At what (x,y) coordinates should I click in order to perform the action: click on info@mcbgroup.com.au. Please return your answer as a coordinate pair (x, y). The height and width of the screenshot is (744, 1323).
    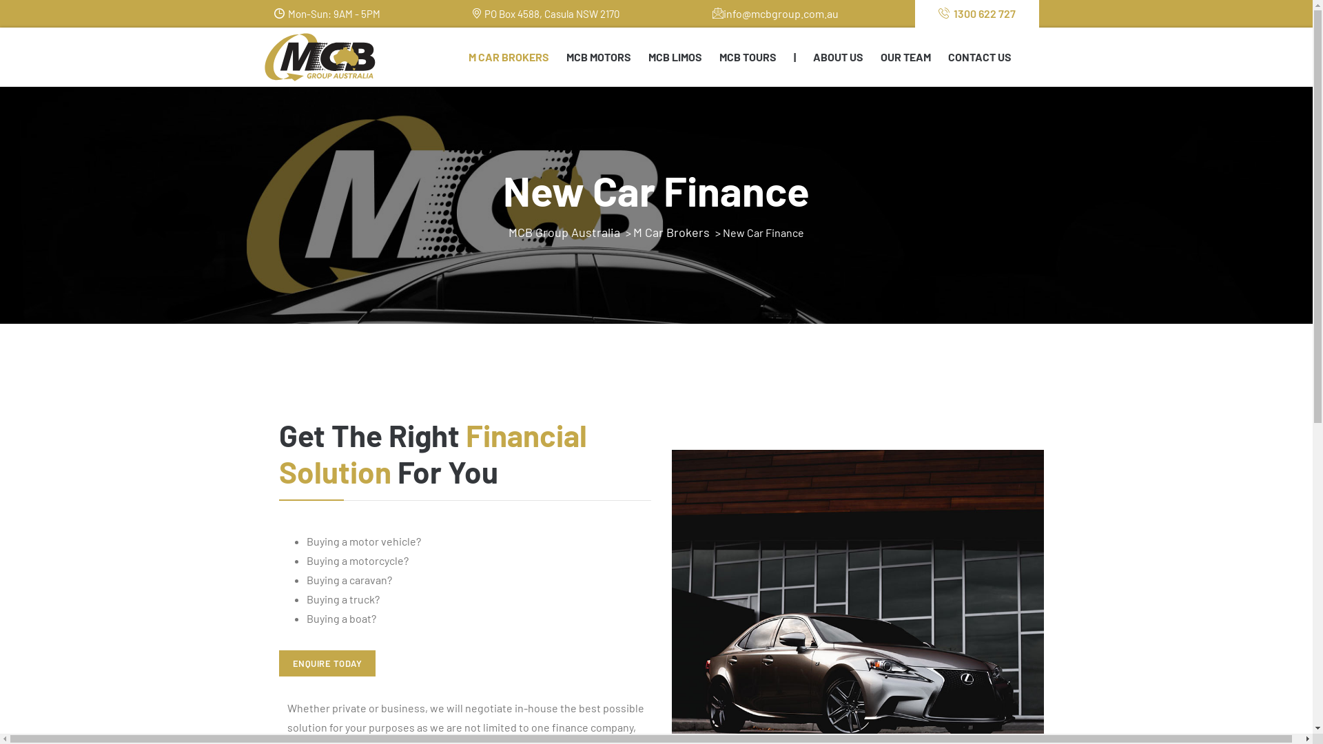
    Looking at the image, I should click on (776, 14).